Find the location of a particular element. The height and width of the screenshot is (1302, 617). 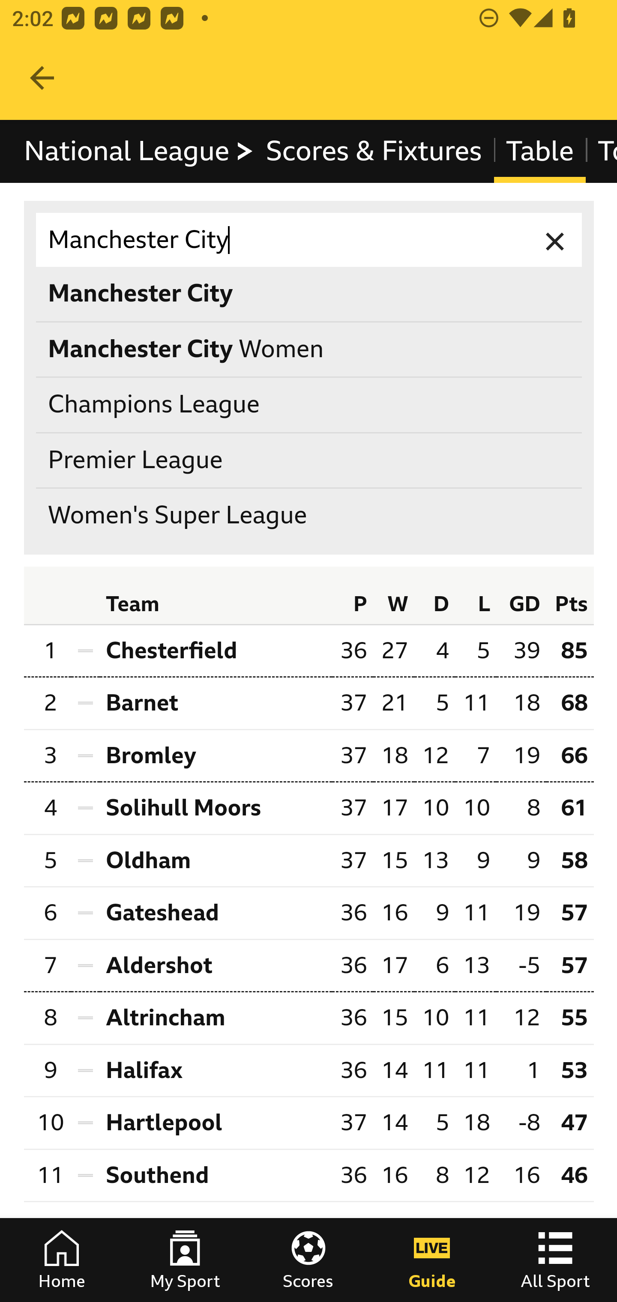

Women's Super League is located at coordinates (309, 516).